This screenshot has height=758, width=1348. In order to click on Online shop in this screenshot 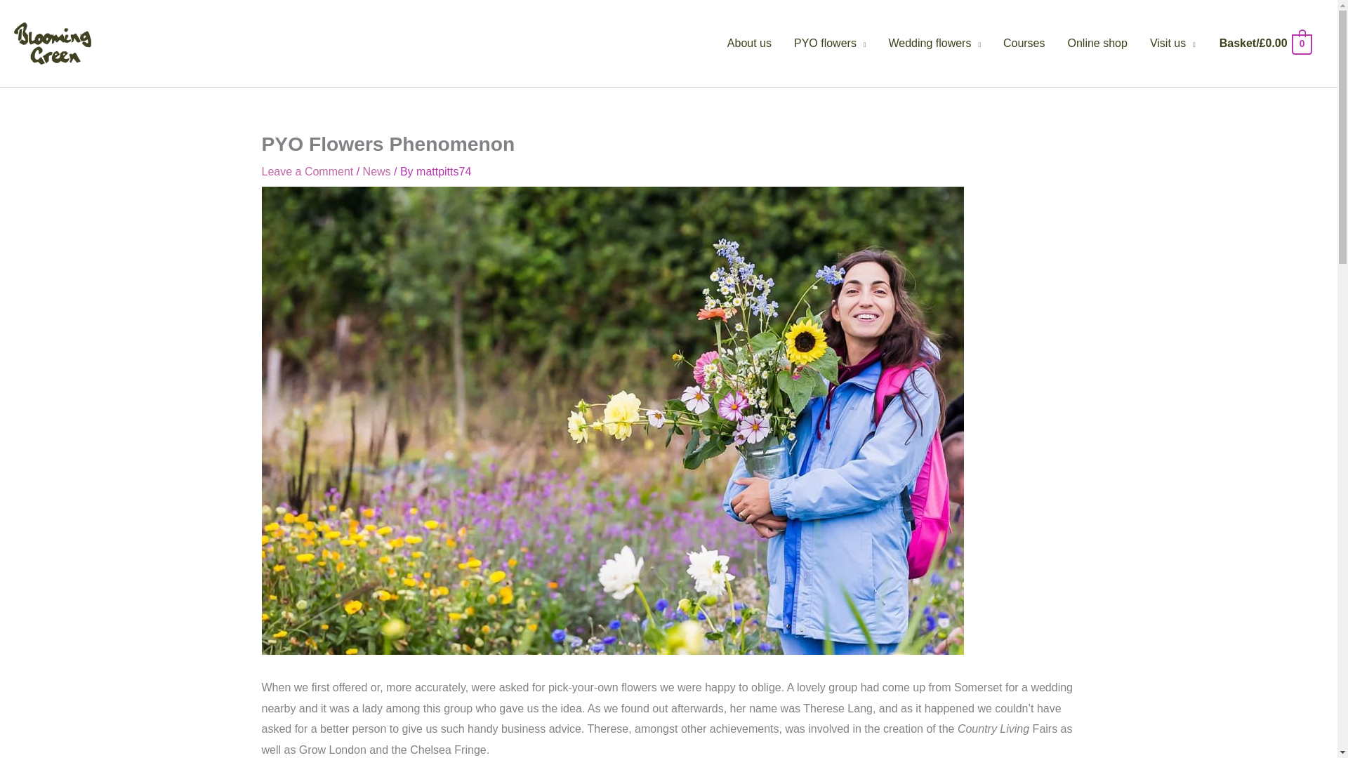, I will do `click(1097, 44)`.